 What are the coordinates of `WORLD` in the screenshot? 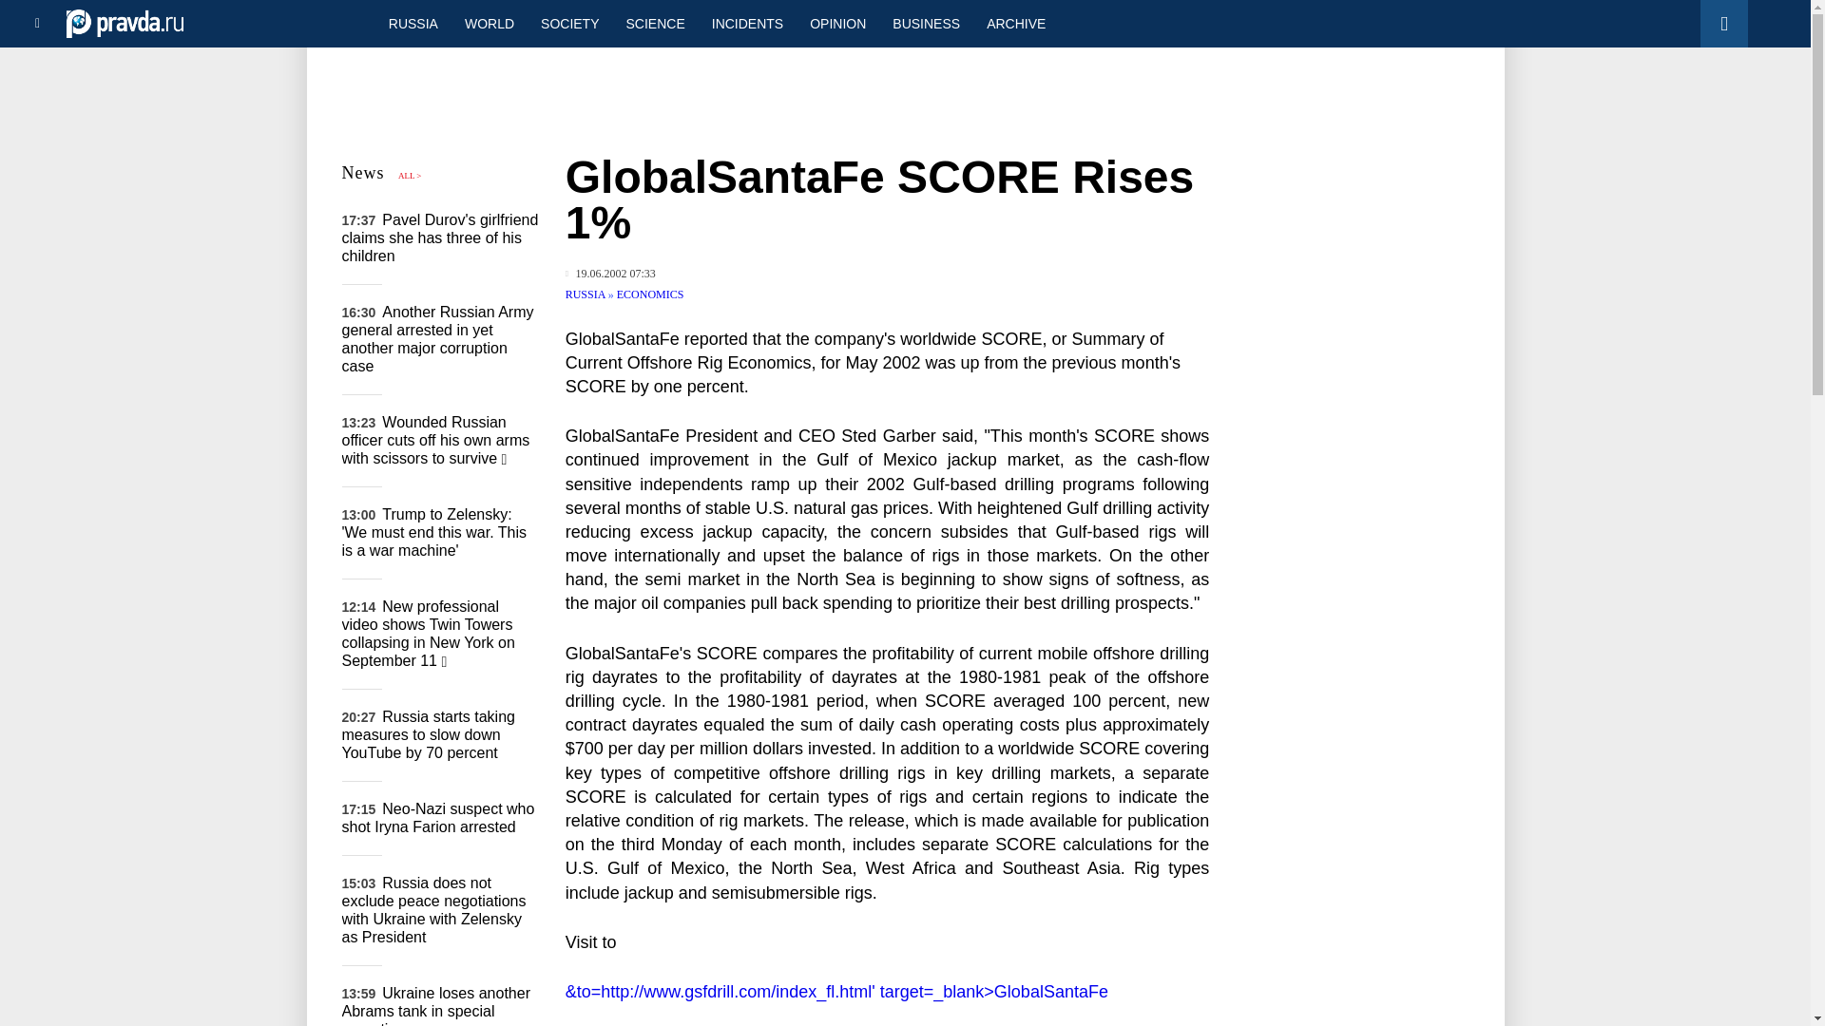 It's located at (489, 23).